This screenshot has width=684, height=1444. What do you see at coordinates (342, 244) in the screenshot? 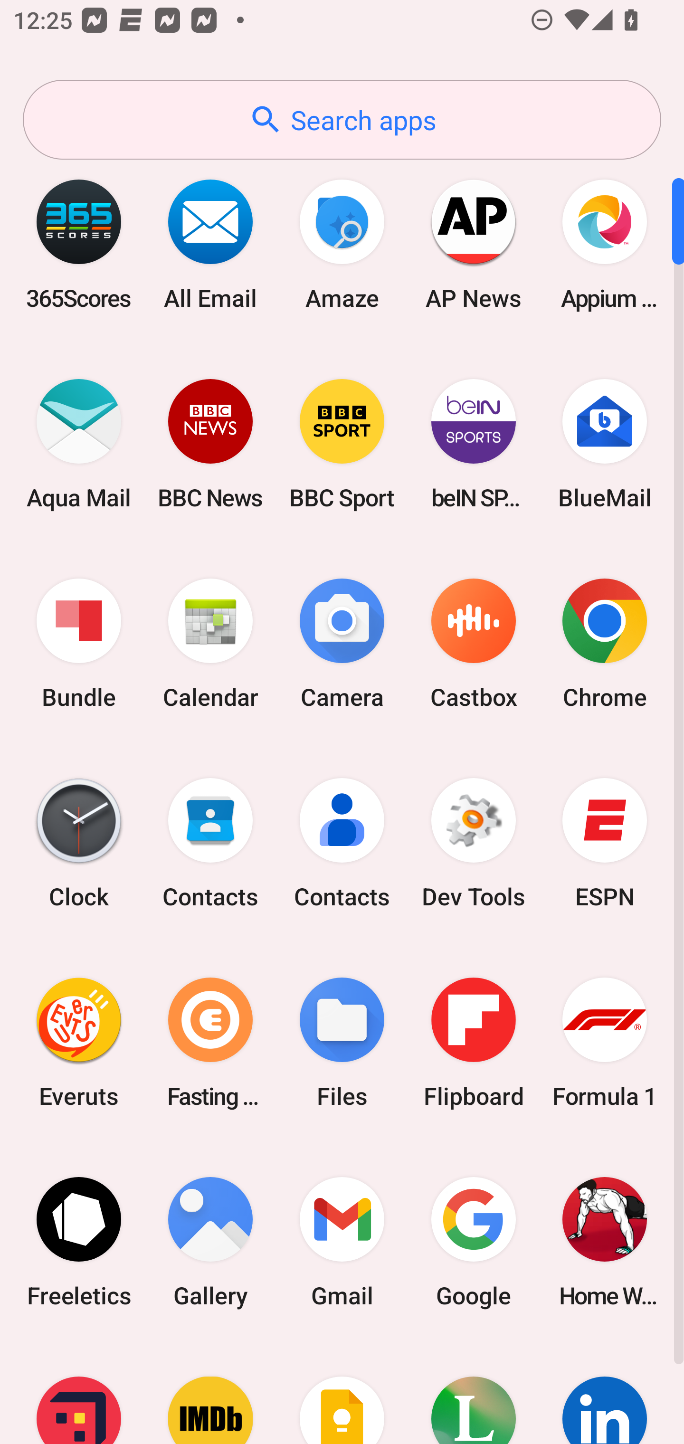
I see `Amaze` at bounding box center [342, 244].